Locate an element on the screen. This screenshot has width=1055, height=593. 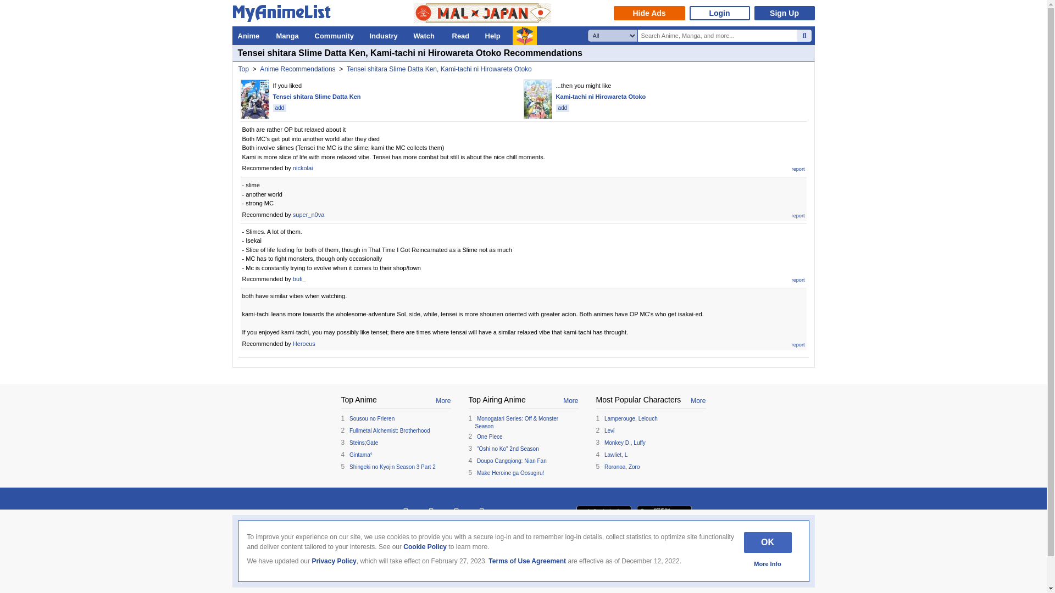
Kami-tachi ni Hirowareta Otoko is located at coordinates (601, 97).